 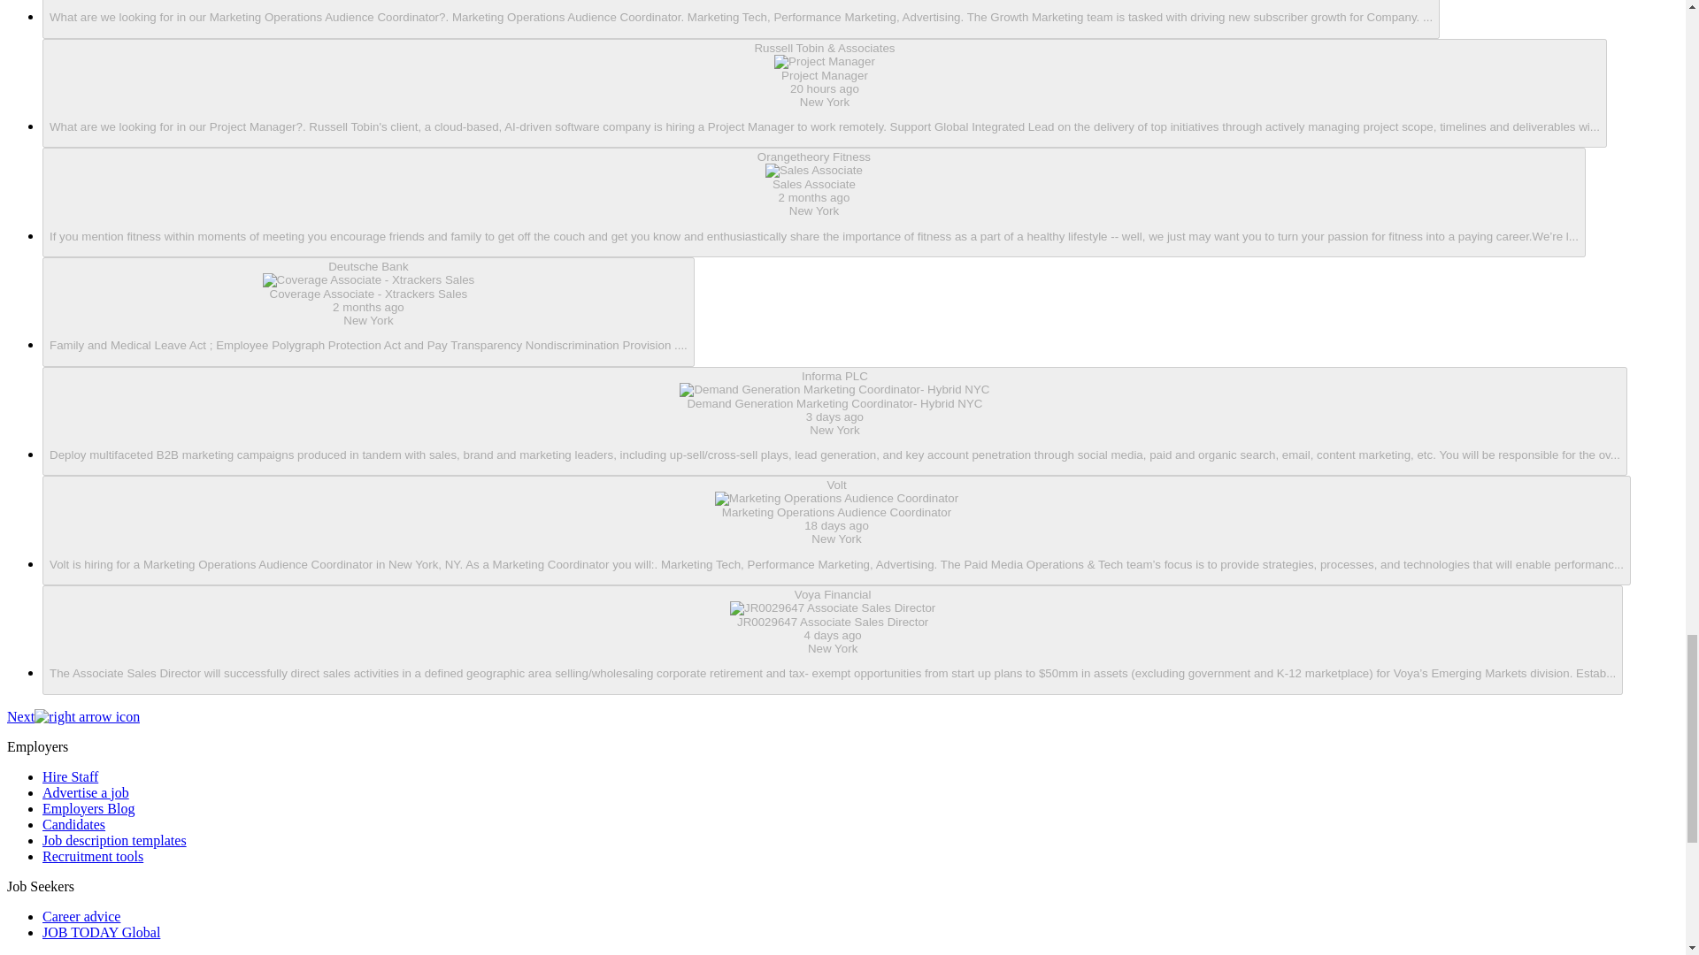 What do you see at coordinates (85, 792) in the screenshot?
I see `Advertise a job` at bounding box center [85, 792].